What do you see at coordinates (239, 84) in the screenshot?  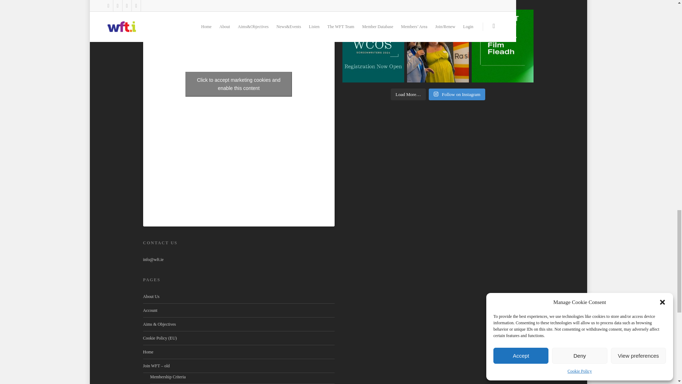 I see `Click to accept marketing cookies and enable this content` at bounding box center [239, 84].